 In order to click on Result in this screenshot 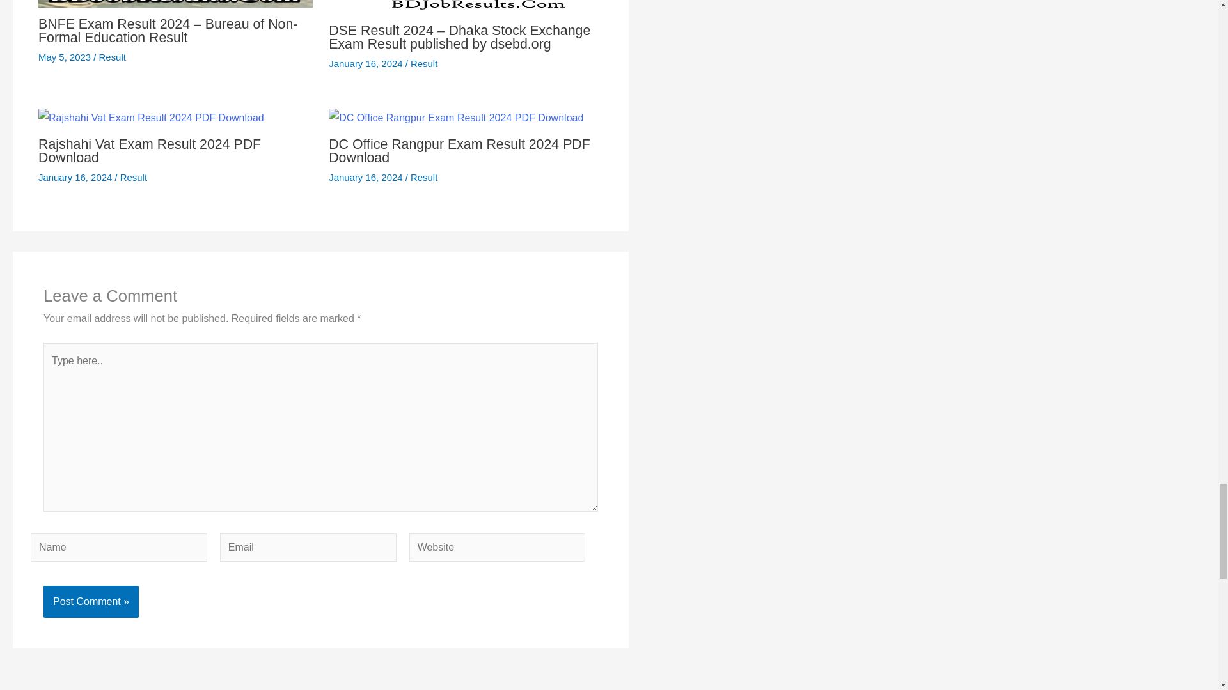, I will do `click(423, 63)`.